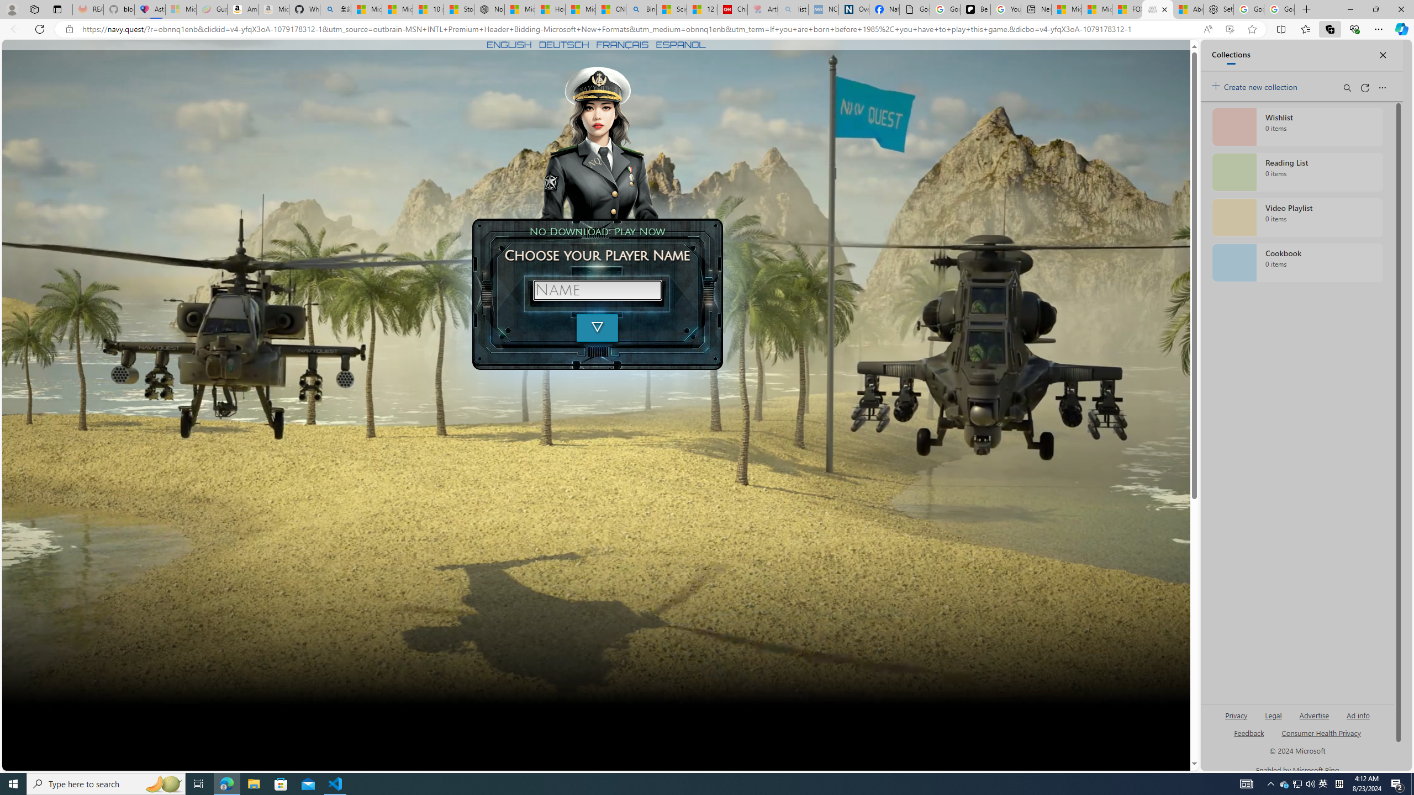  I want to click on Minimize, so click(1350, 9).